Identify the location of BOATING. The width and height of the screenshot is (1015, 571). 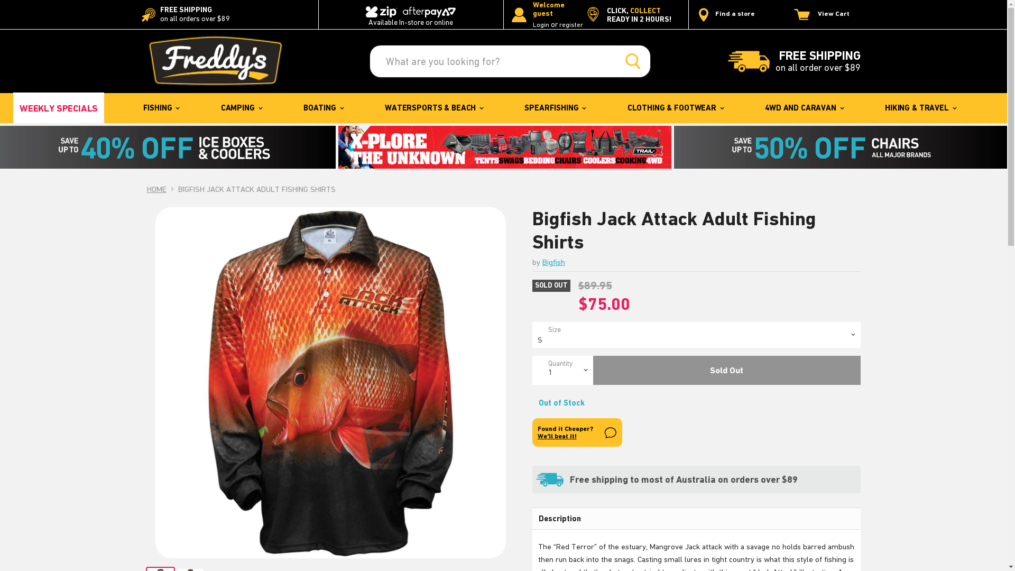
(323, 108).